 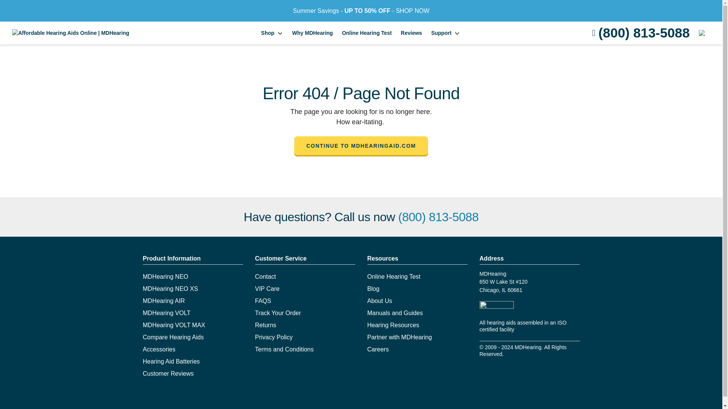 I want to click on Contact, so click(x=265, y=276).